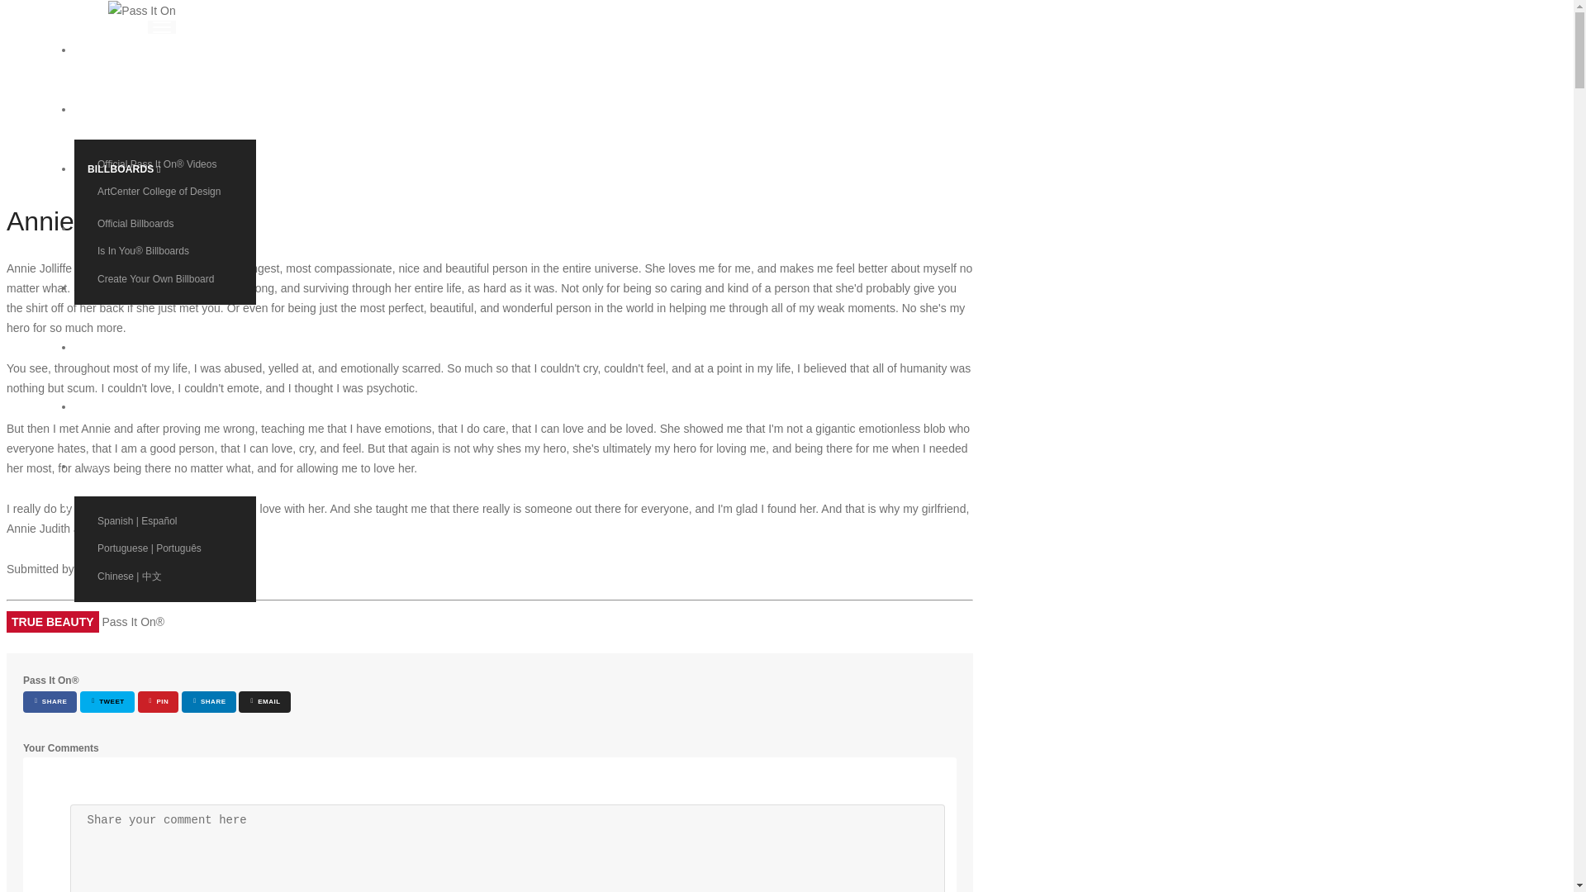  Describe the element at coordinates (208, 702) in the screenshot. I see `  SHARE` at that location.